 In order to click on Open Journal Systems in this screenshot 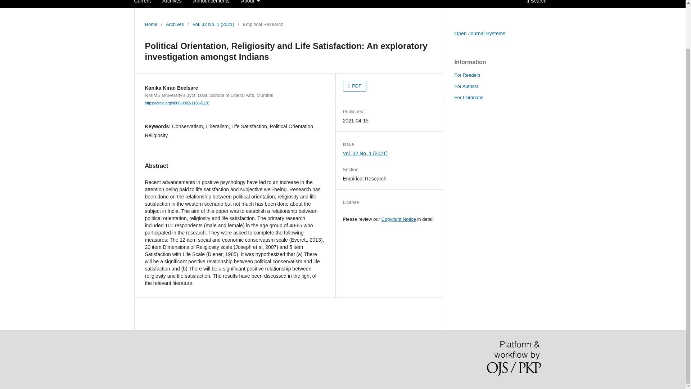, I will do `click(479, 33)`.